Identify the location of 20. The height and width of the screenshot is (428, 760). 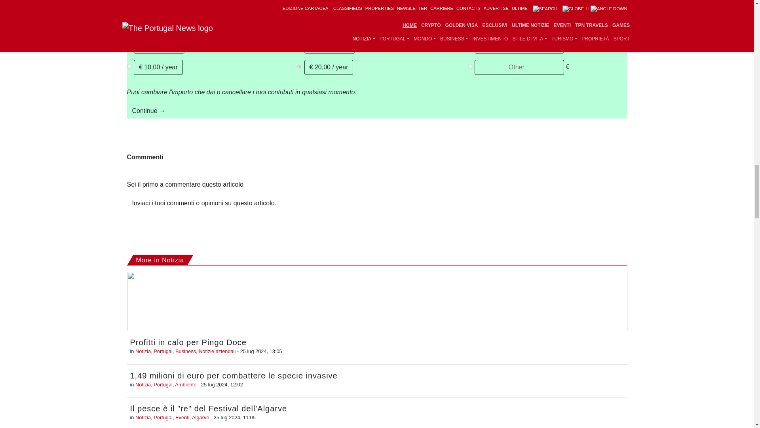
(300, 23).